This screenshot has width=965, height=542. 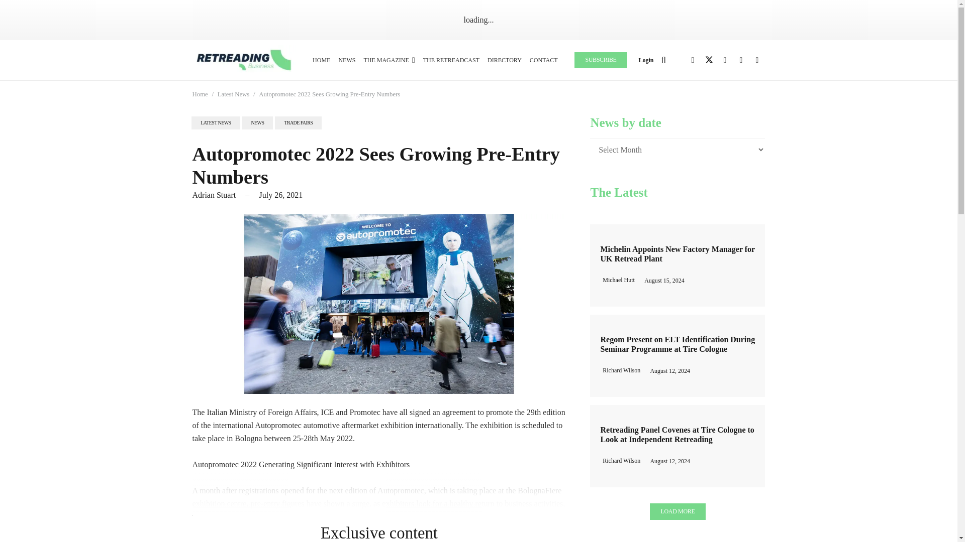 I want to click on WhatsApp, so click(x=757, y=60).